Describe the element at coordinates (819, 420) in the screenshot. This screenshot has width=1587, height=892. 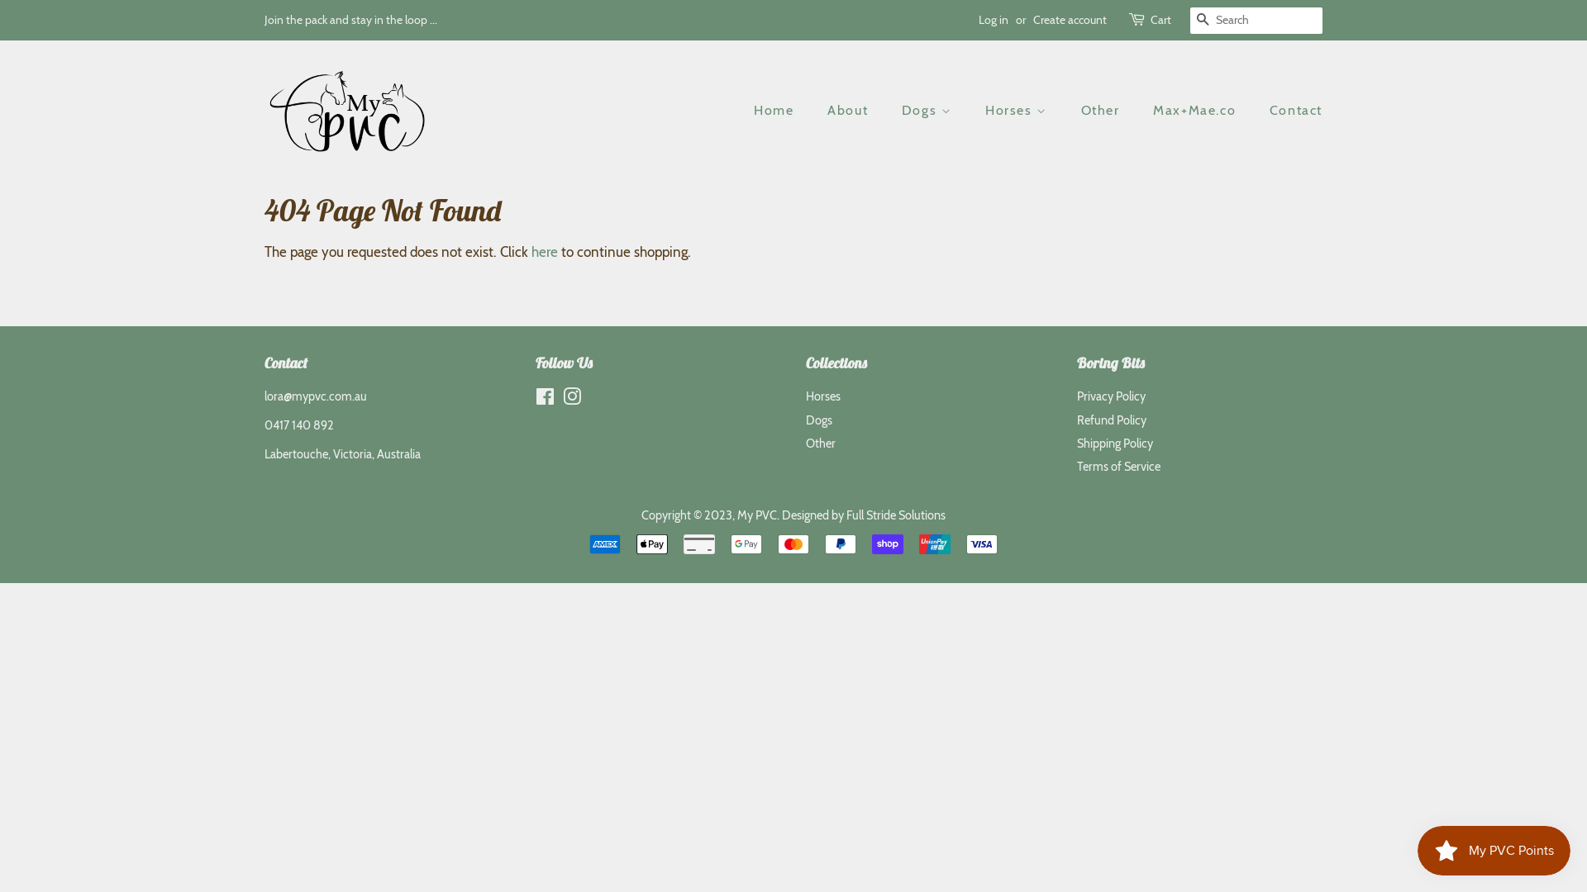
I see `Dogs` at that location.